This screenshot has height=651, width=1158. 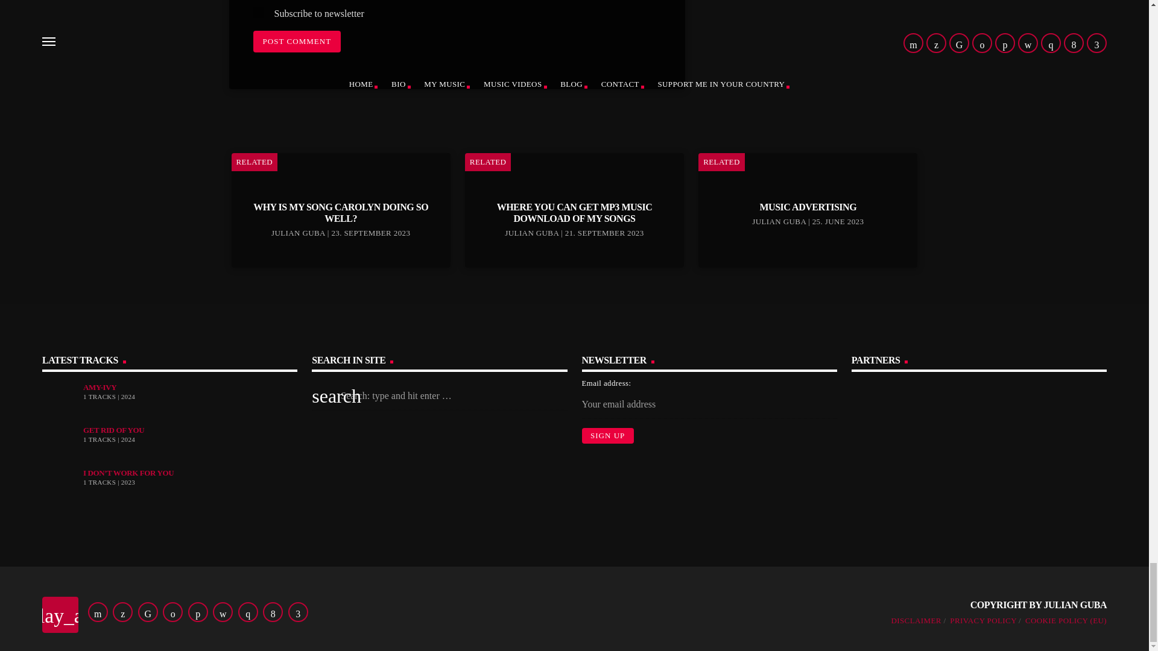 I want to click on Sign up, so click(x=607, y=435).